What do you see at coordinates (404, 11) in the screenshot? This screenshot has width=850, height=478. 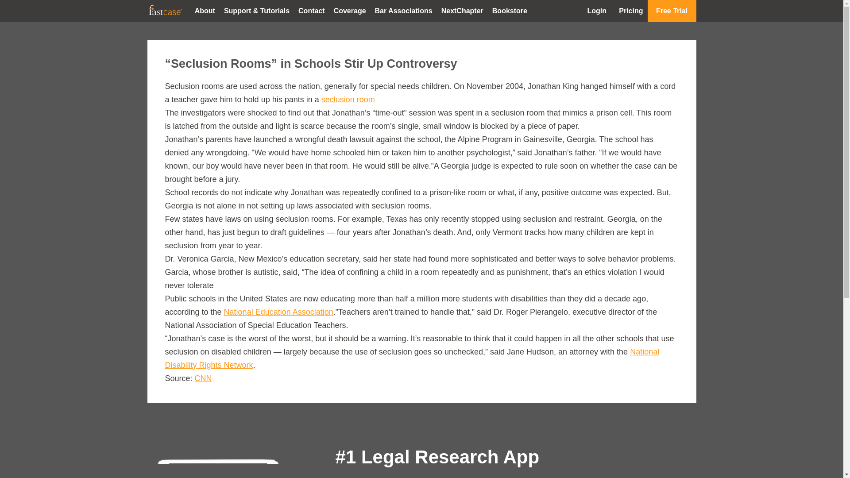 I see `Bar Associations` at bounding box center [404, 11].